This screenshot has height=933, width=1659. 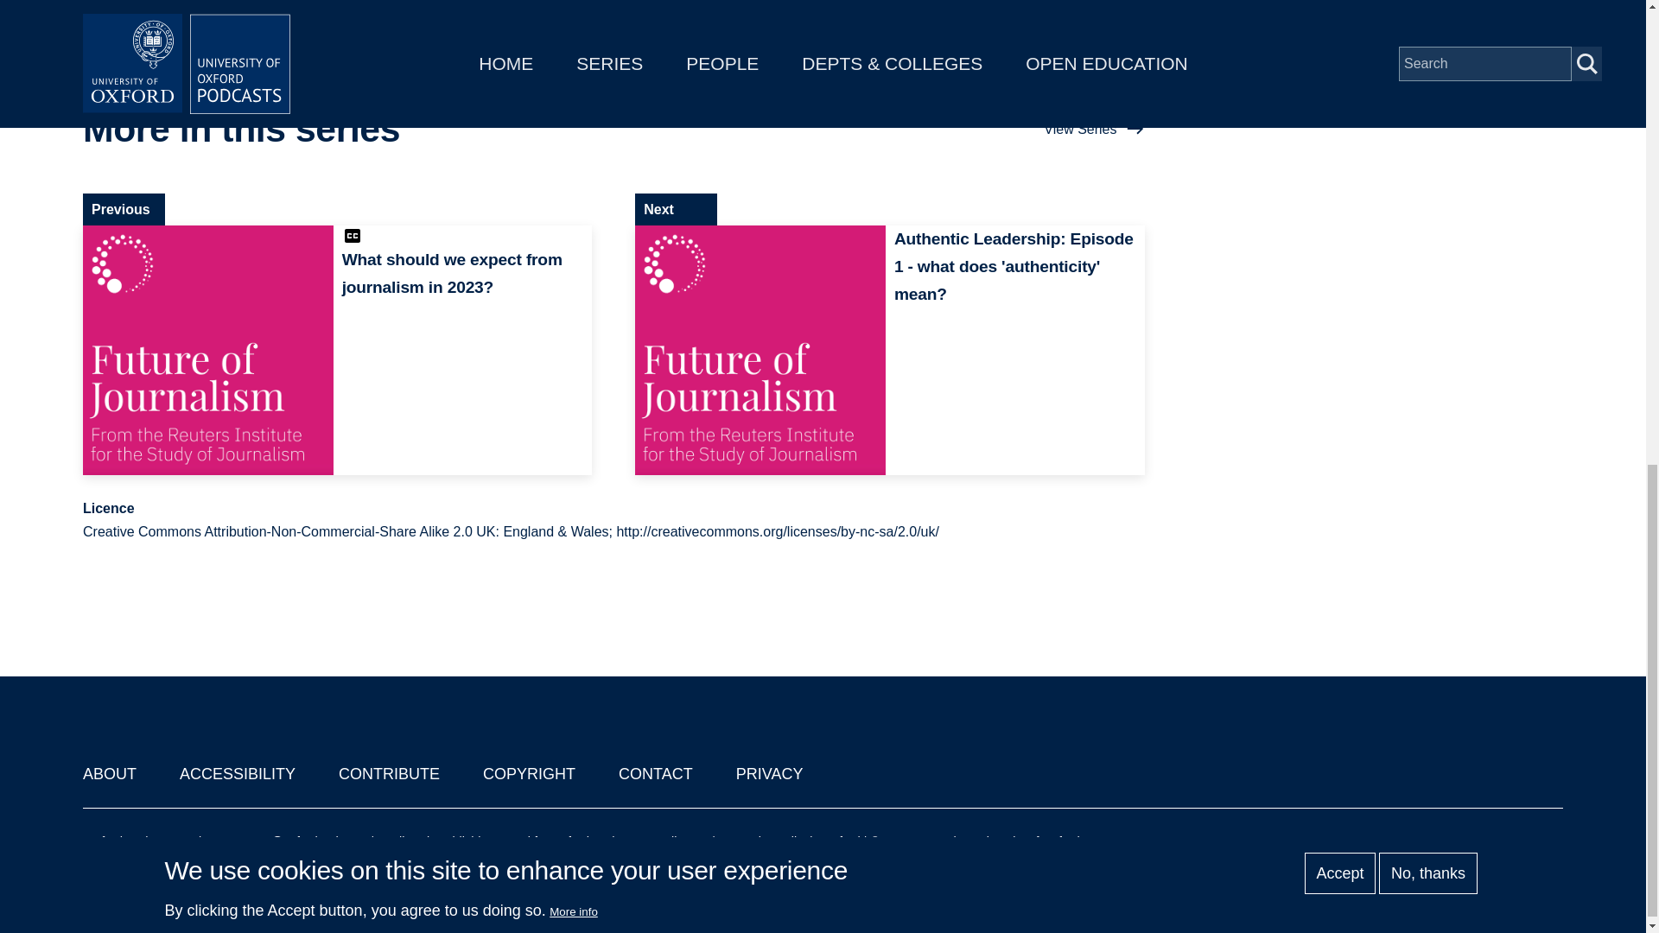 What do you see at coordinates (1094, 130) in the screenshot?
I see `View Series` at bounding box center [1094, 130].